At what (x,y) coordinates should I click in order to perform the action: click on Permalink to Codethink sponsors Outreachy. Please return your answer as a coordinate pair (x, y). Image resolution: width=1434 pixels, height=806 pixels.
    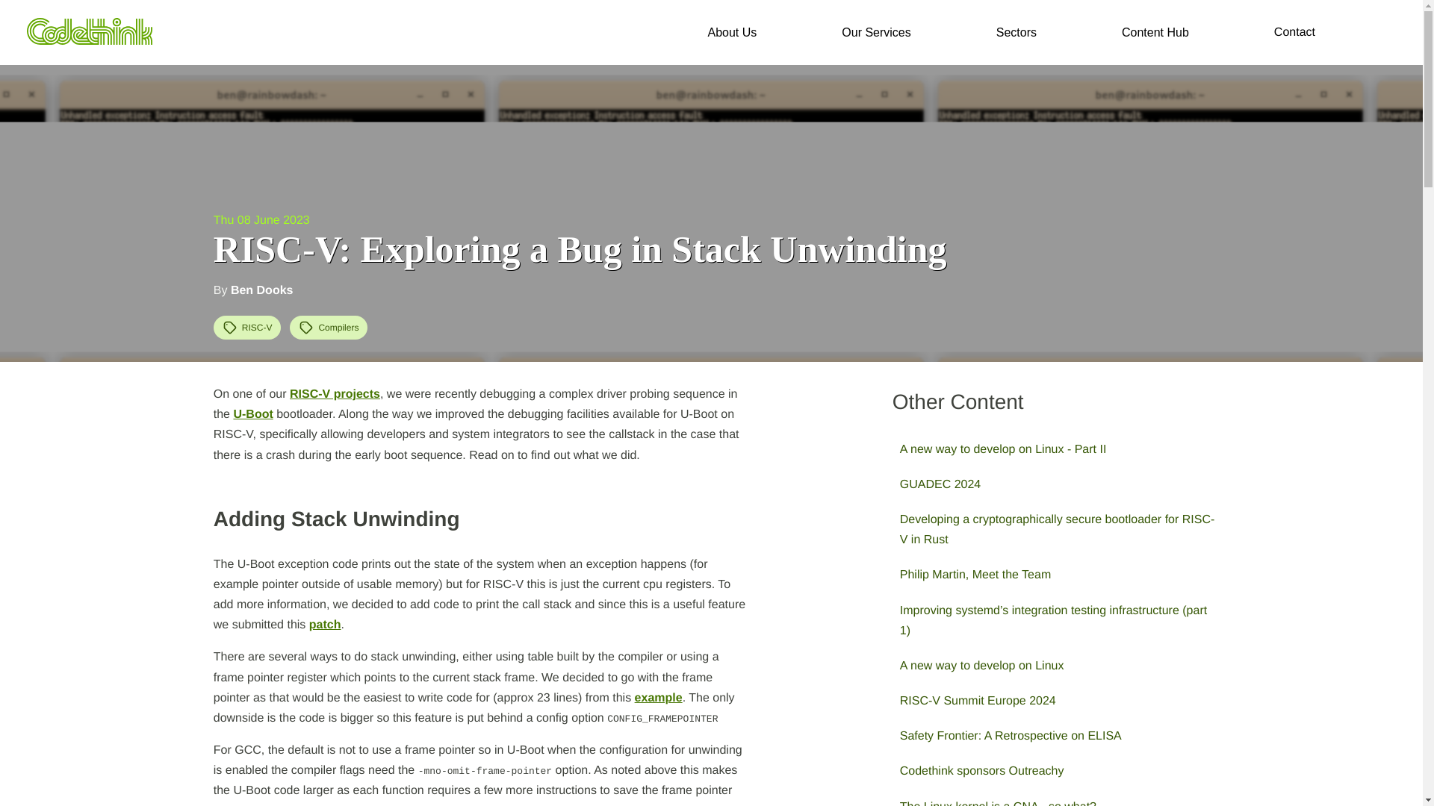
    Looking at the image, I should click on (1058, 771).